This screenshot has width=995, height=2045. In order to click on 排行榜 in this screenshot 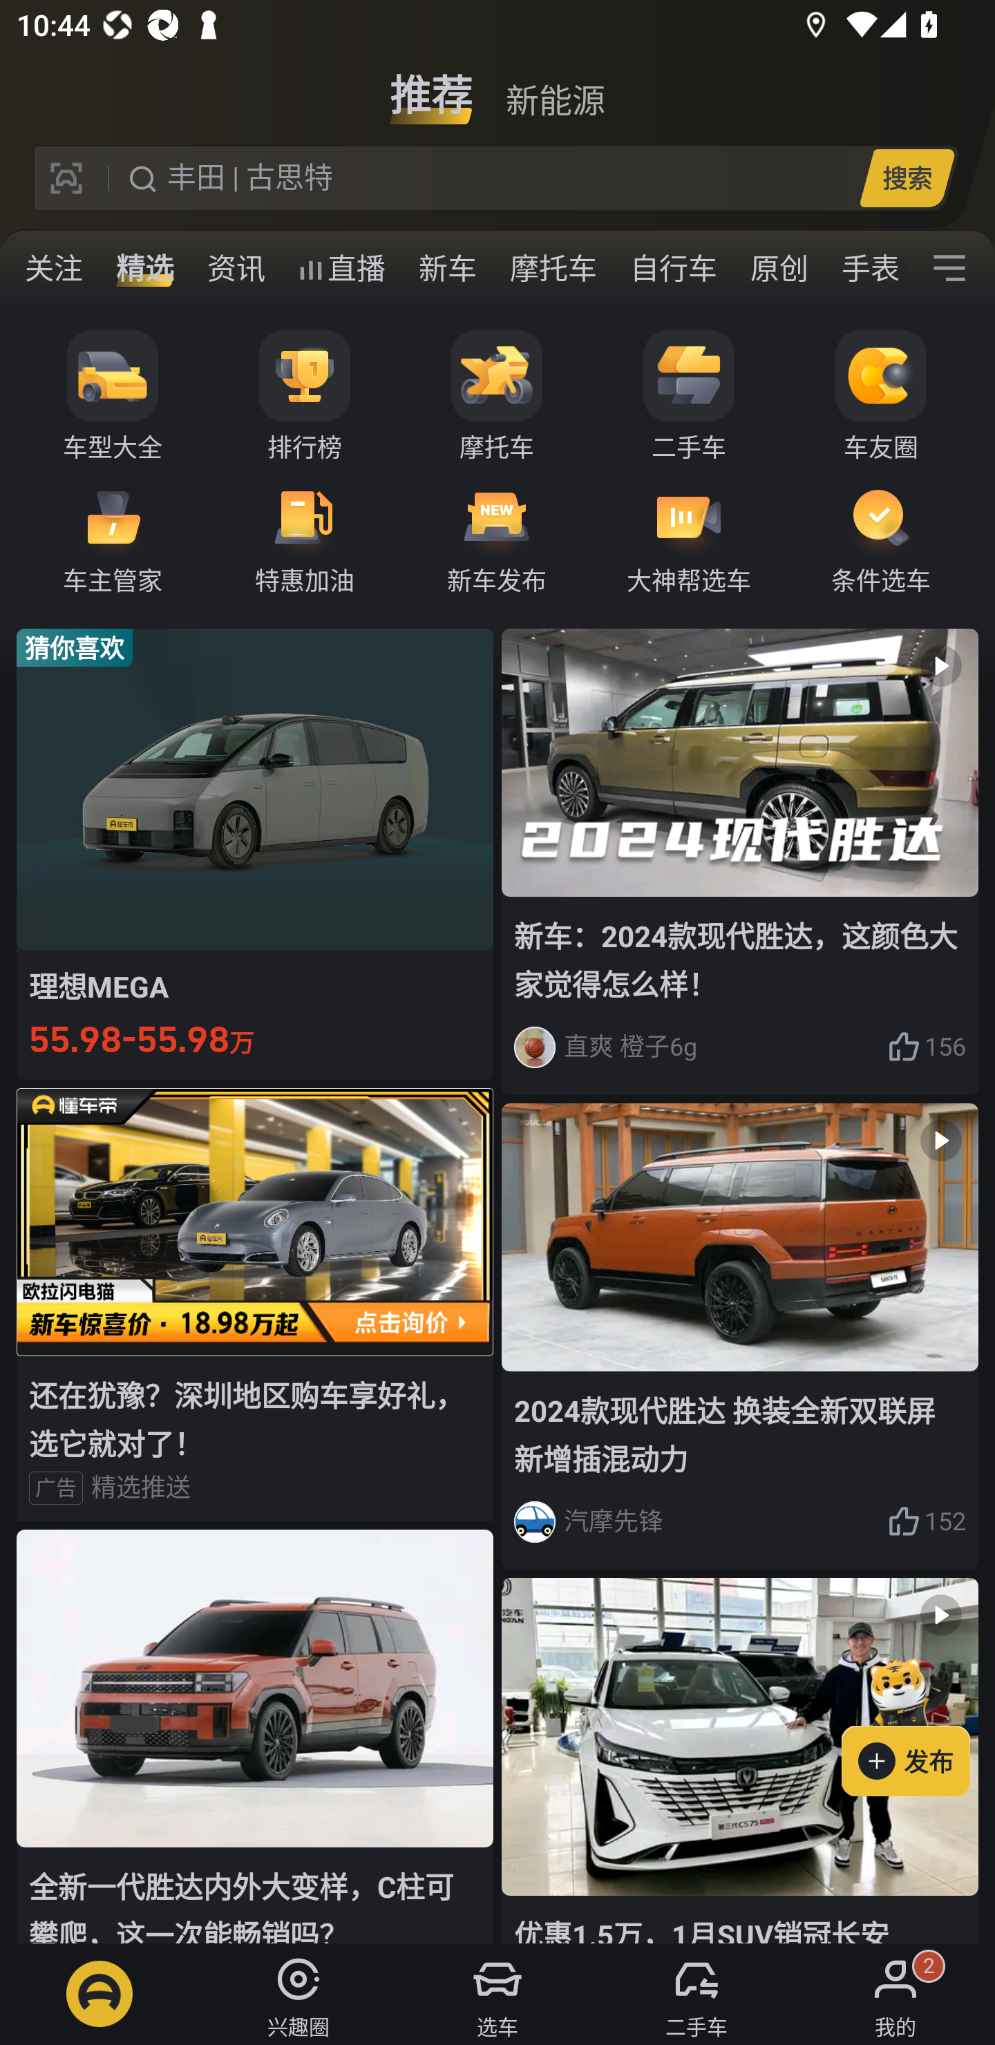, I will do `click(305, 397)`.